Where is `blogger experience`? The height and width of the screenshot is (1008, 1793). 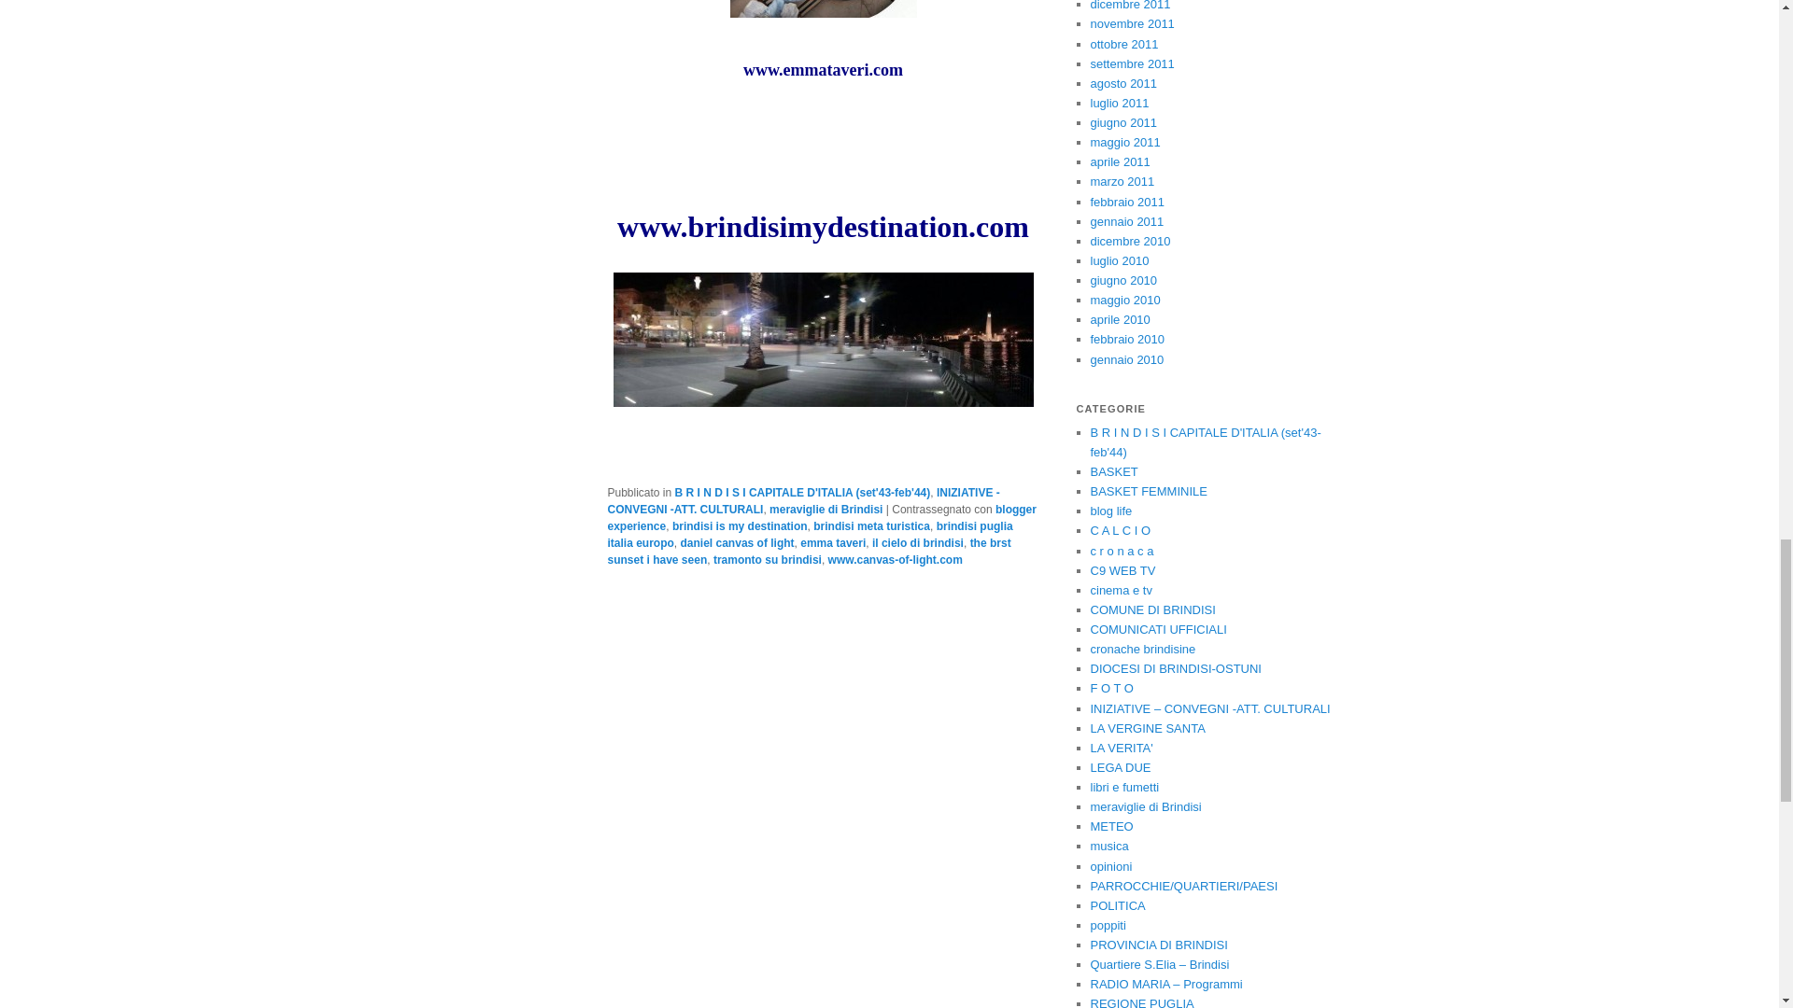
blogger experience is located at coordinates (822, 517).